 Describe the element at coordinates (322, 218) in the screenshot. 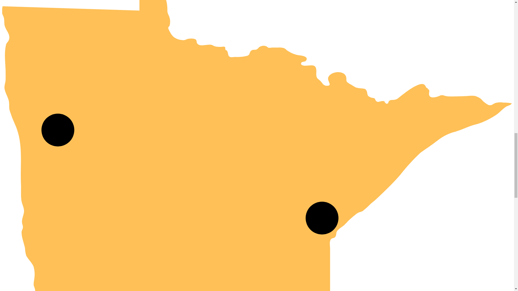

I see `University of Minnesota Duluth` at that location.